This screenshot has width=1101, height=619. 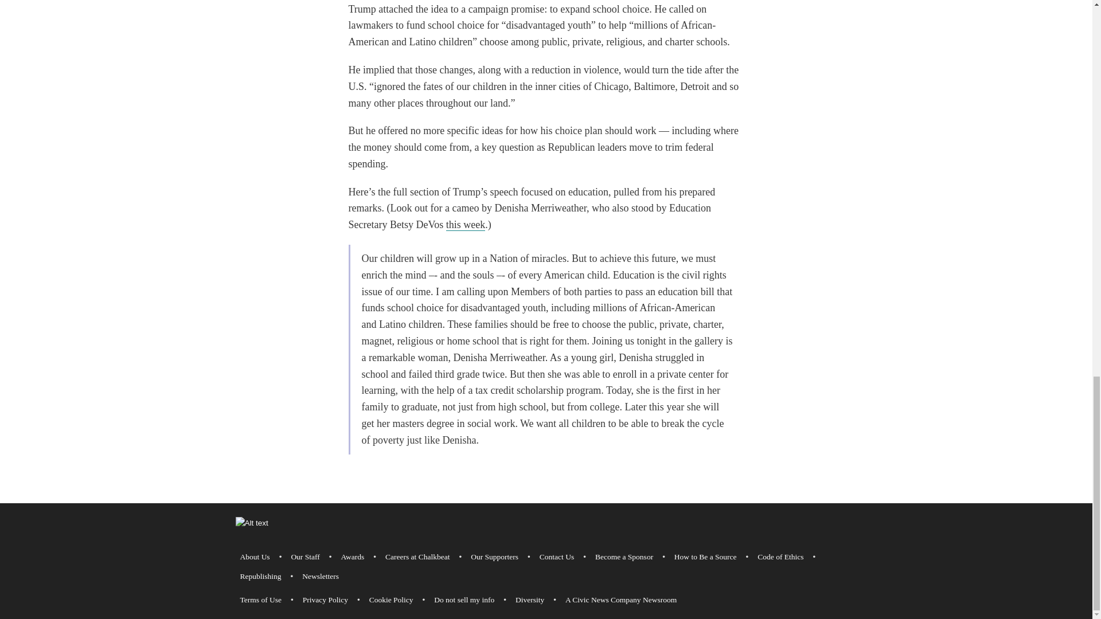 What do you see at coordinates (529, 600) in the screenshot?
I see `Diversity` at bounding box center [529, 600].